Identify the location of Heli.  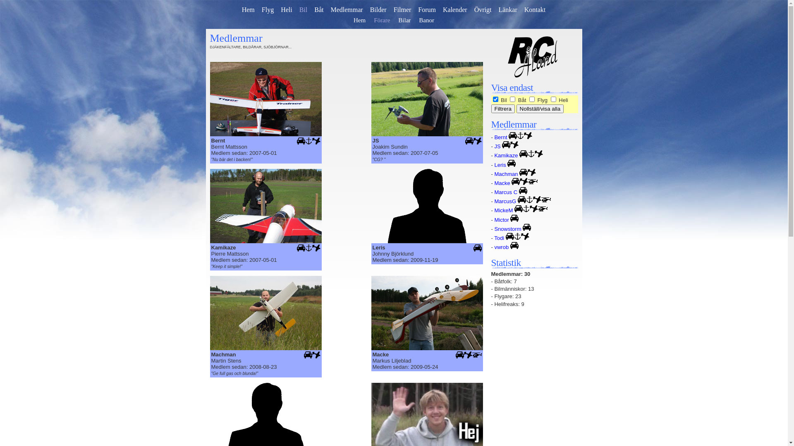
(287, 10).